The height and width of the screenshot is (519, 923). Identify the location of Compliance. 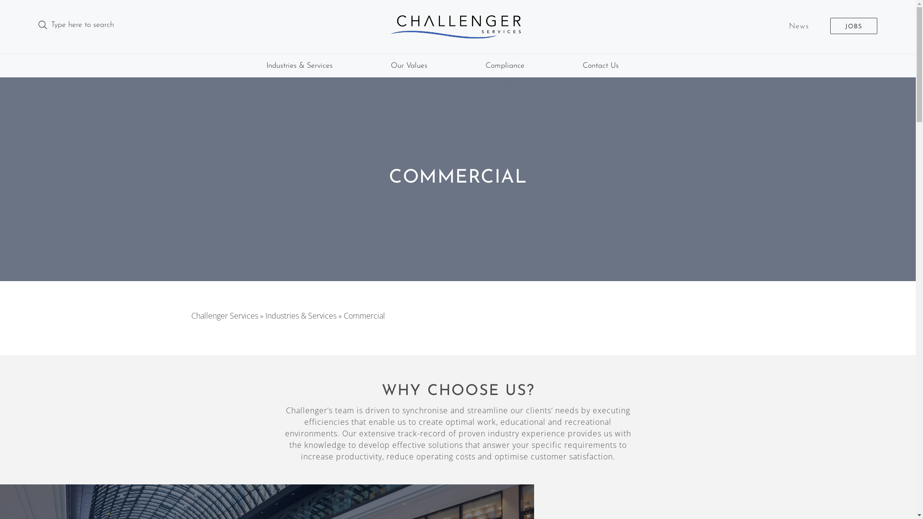
(505, 66).